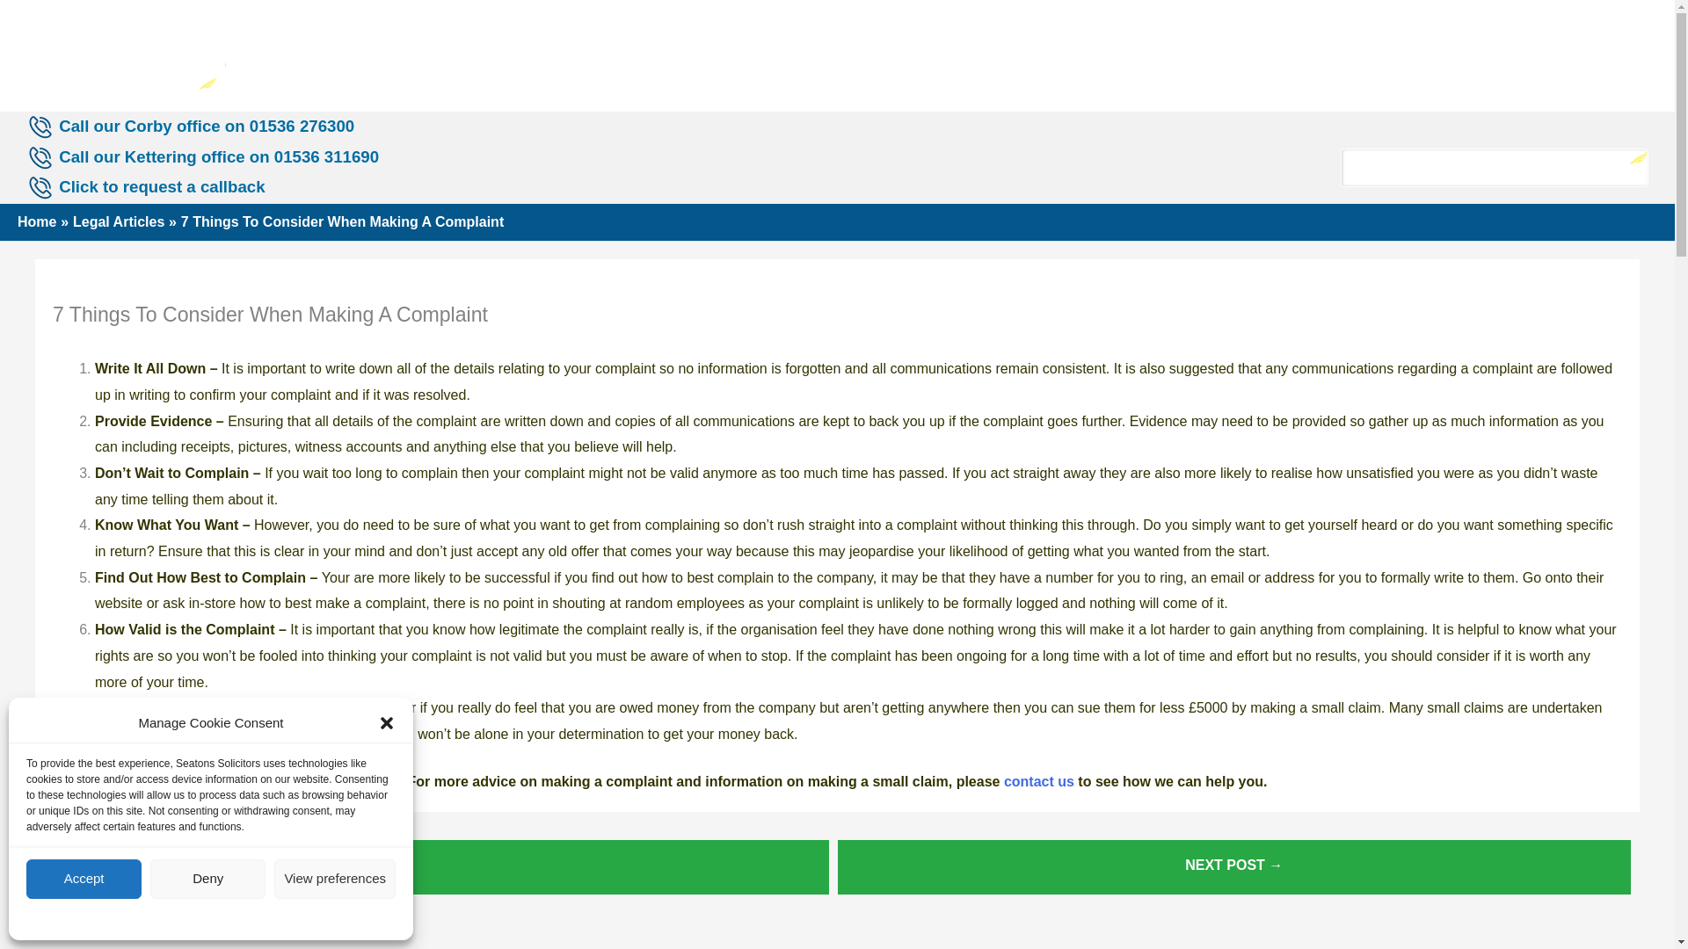 Image resolution: width=1688 pixels, height=949 pixels. Describe the element at coordinates (207, 879) in the screenshot. I see `Deny` at that location.